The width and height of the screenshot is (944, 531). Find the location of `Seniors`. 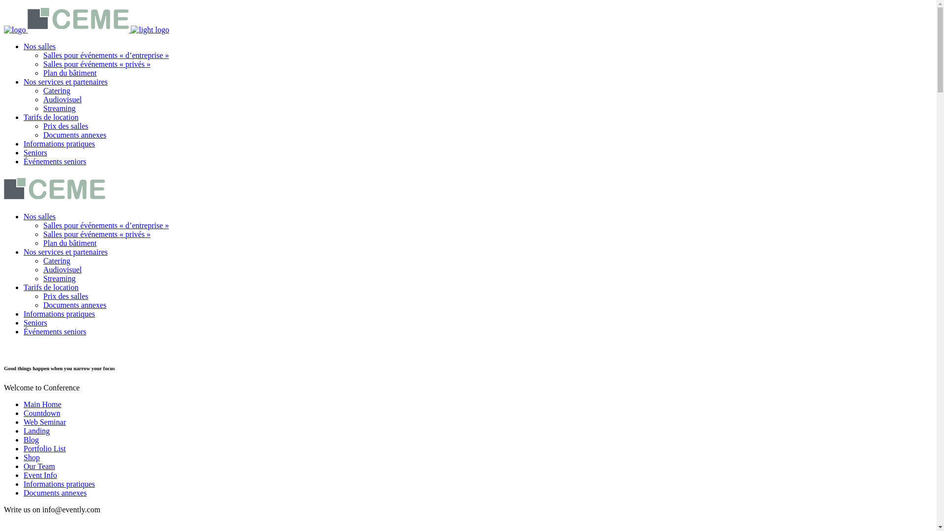

Seniors is located at coordinates (35, 323).